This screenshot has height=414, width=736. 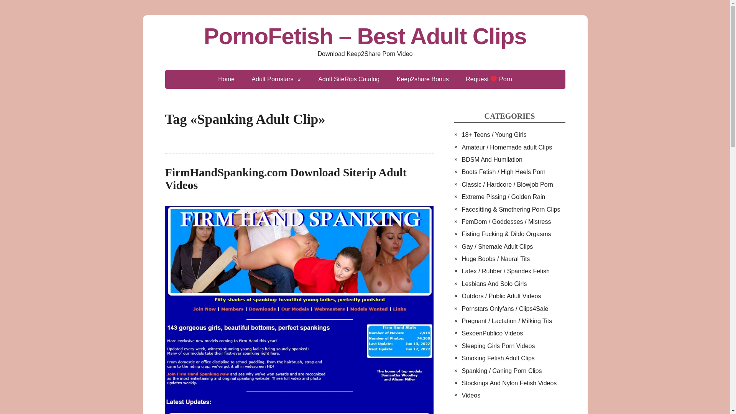 What do you see at coordinates (492, 333) in the screenshot?
I see `SexoenPublico Videos` at bounding box center [492, 333].